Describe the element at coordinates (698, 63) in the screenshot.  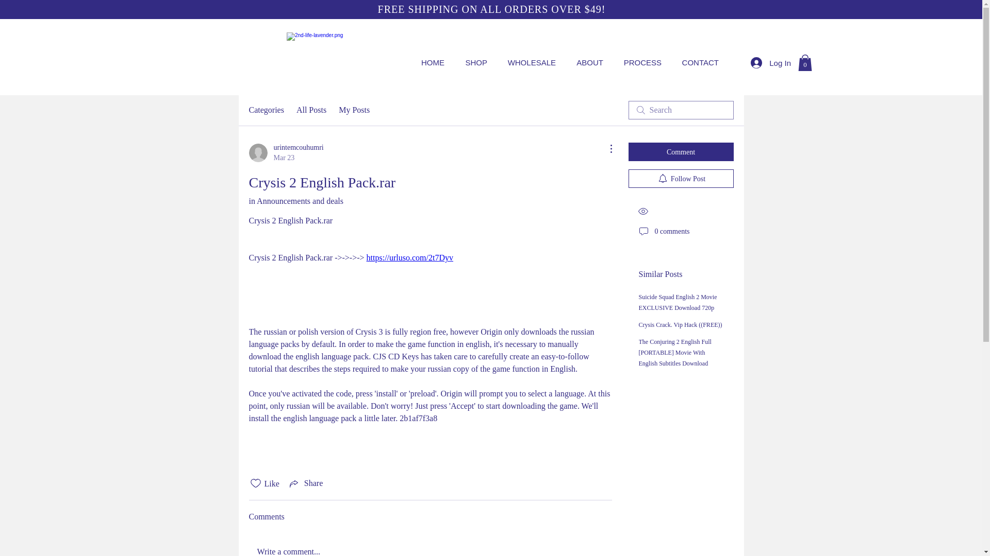
I see `CONTACT` at that location.